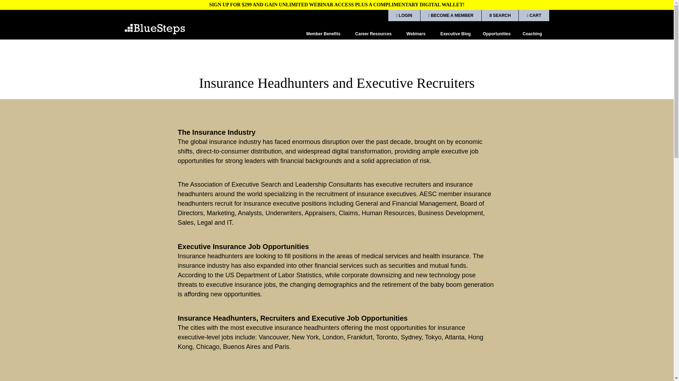 The width and height of the screenshot is (679, 381). Describe the element at coordinates (500, 16) in the screenshot. I see `SEARCH` at that location.